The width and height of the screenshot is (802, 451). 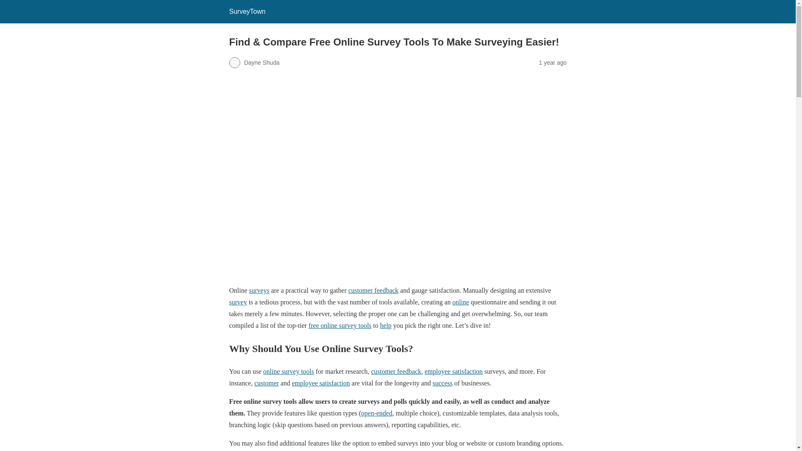 What do you see at coordinates (238, 302) in the screenshot?
I see `survey` at bounding box center [238, 302].